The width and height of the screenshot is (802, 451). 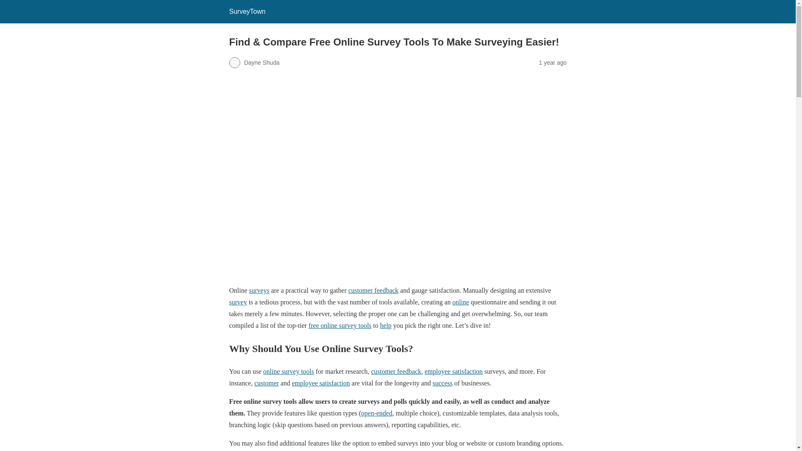 What do you see at coordinates (238, 302) in the screenshot?
I see `survey` at bounding box center [238, 302].